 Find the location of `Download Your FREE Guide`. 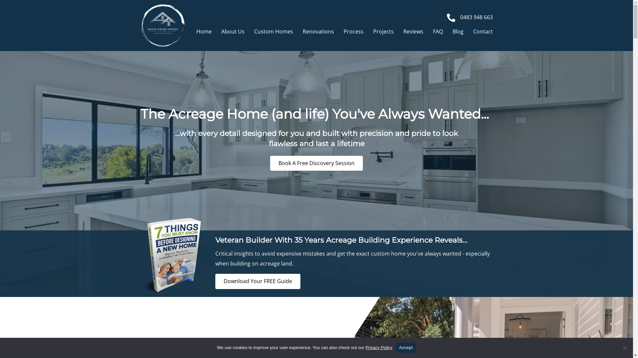

Download Your FREE Guide is located at coordinates (258, 281).